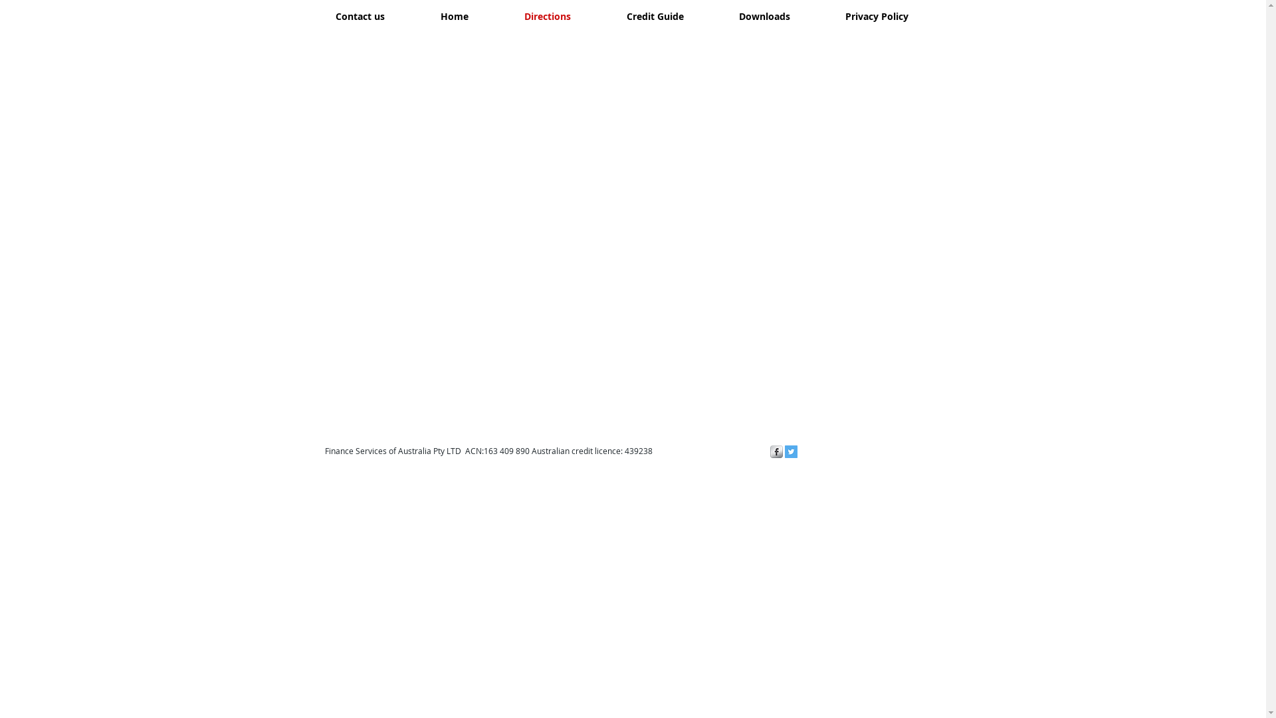 This screenshot has width=1276, height=718. I want to click on Directions, so click(547, 16).